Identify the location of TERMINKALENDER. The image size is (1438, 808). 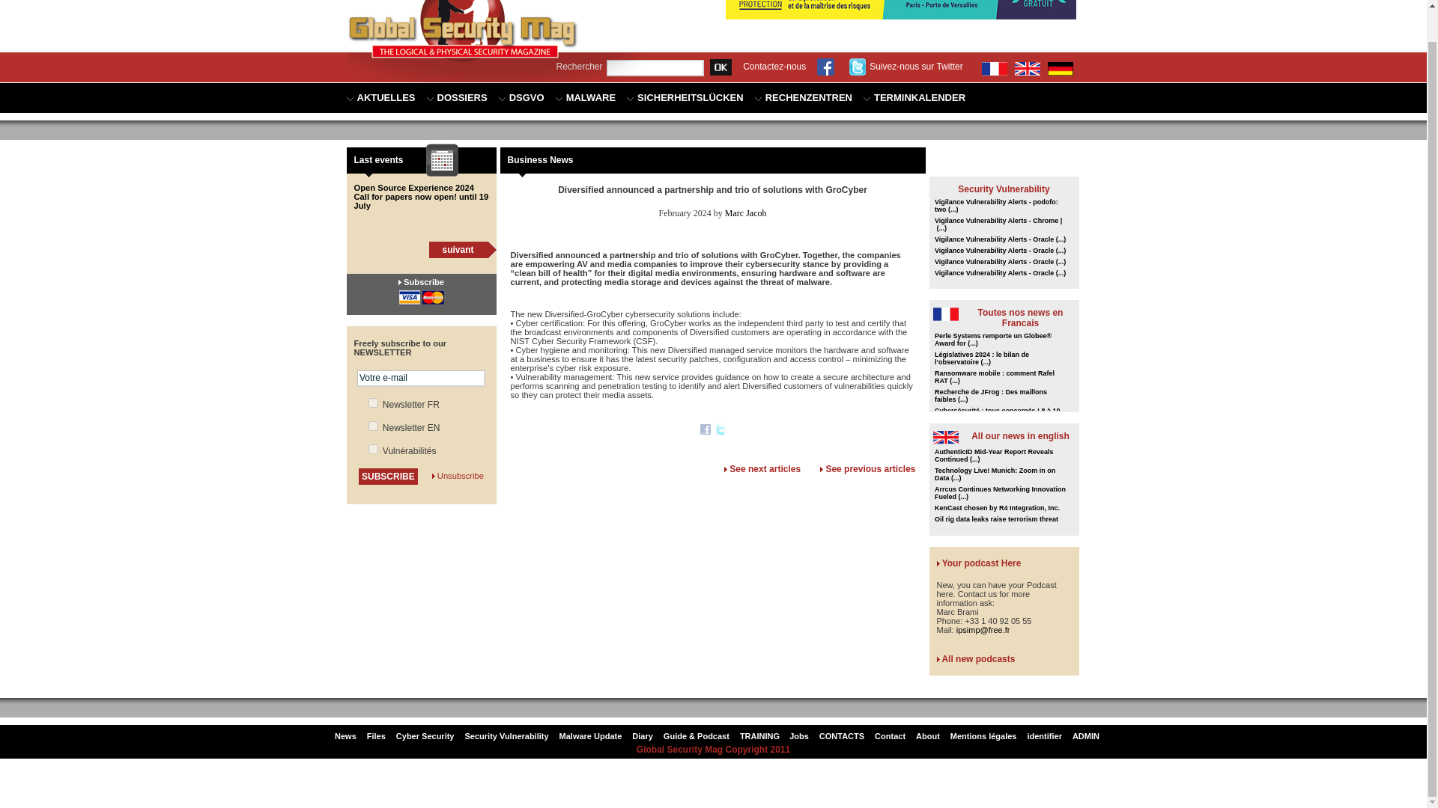
(914, 98).